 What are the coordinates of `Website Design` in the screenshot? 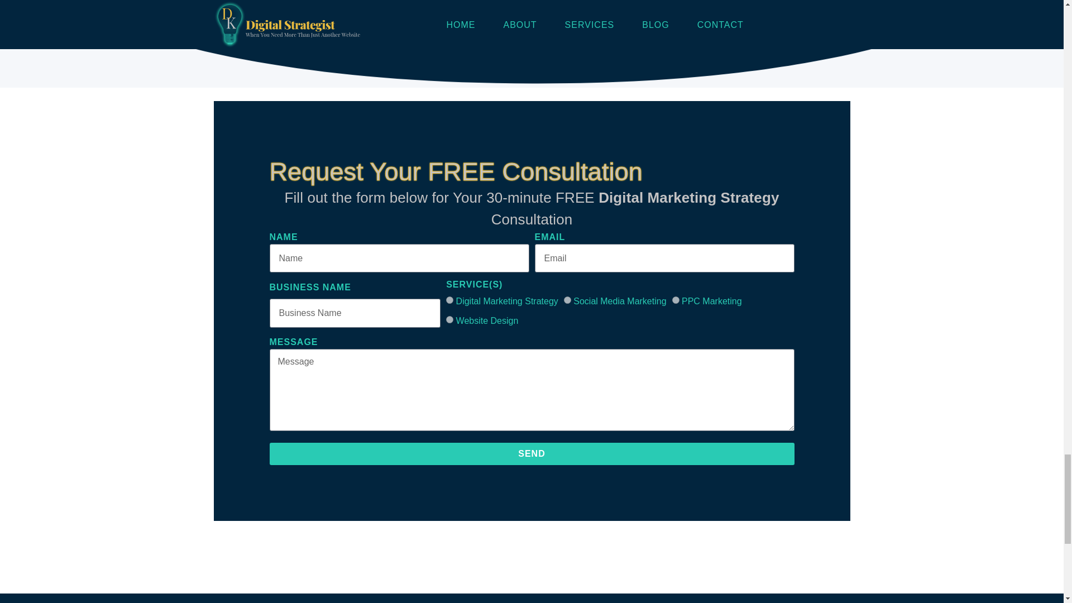 It's located at (449, 319).